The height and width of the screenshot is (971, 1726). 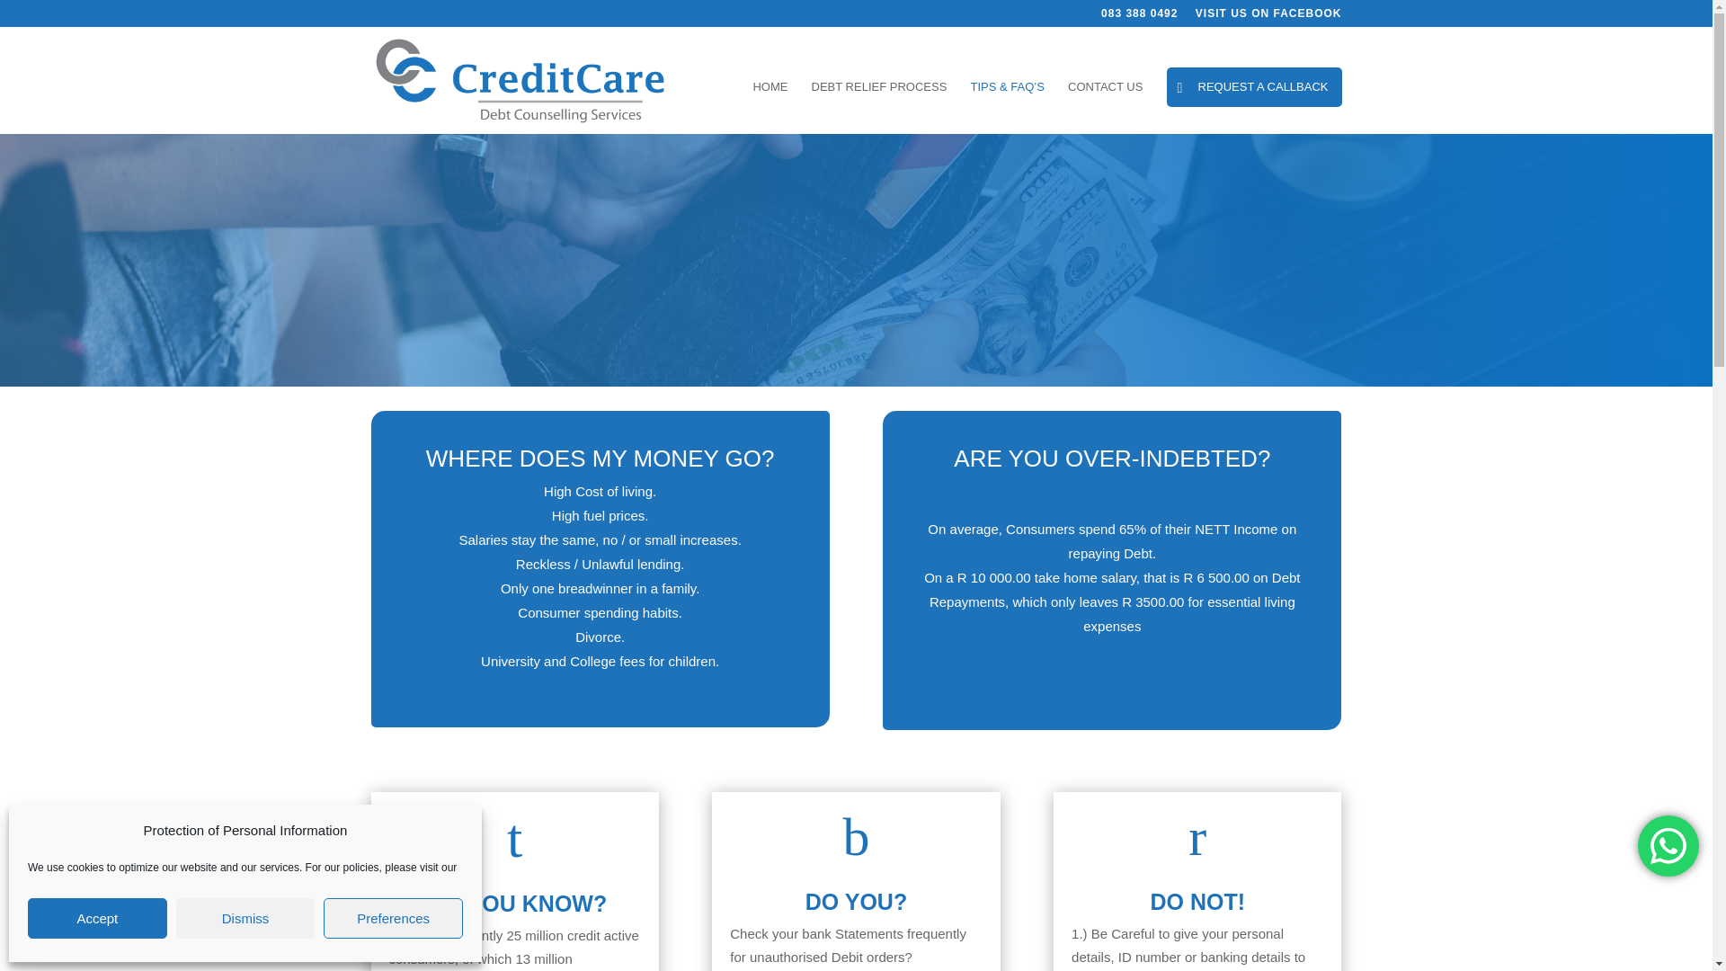 What do you see at coordinates (97, 919) in the screenshot?
I see `Accept` at bounding box center [97, 919].